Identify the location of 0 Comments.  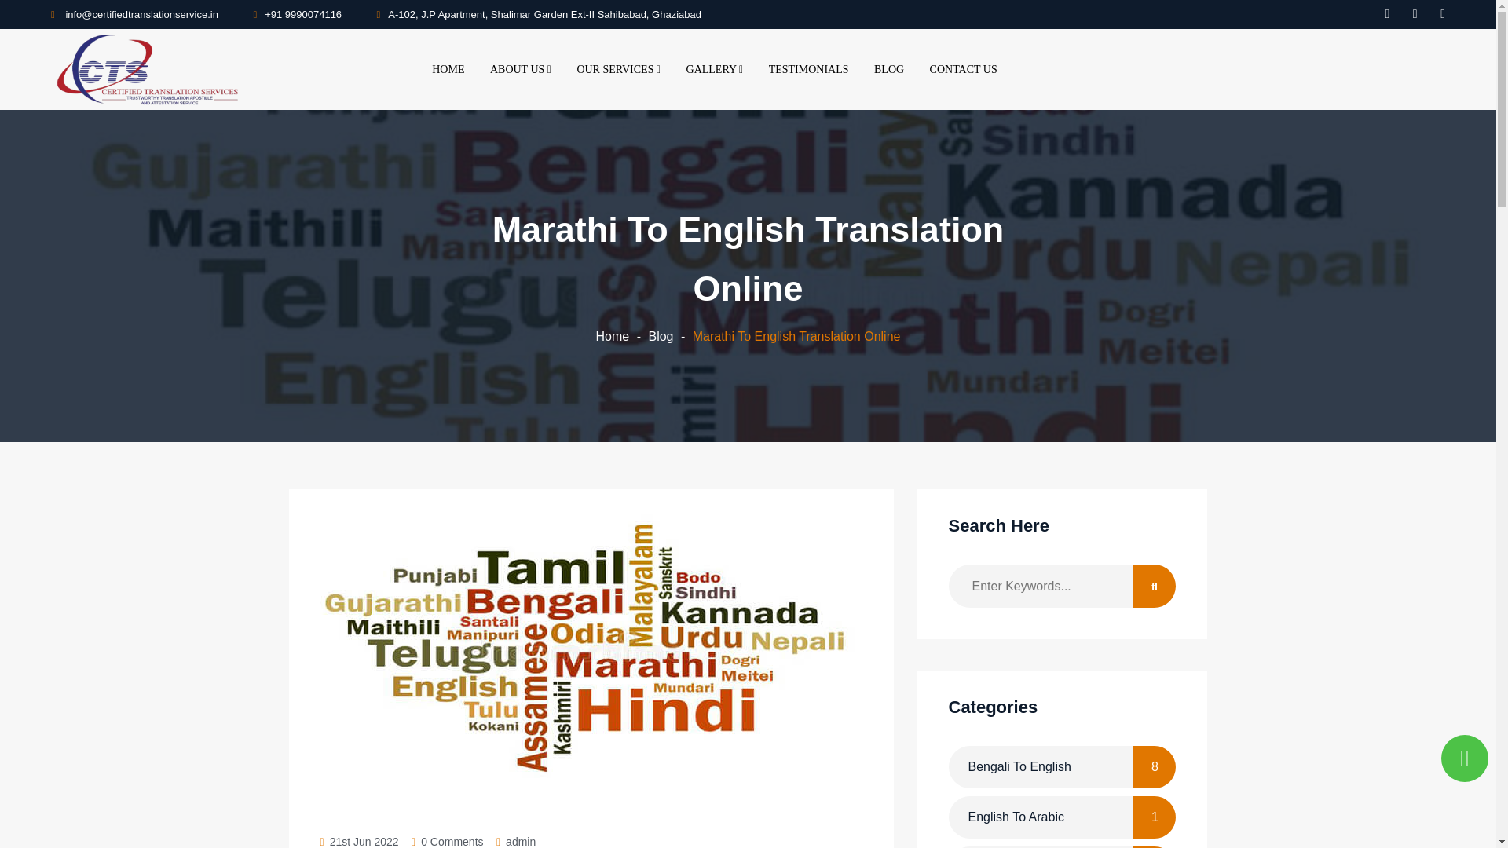
(451, 839).